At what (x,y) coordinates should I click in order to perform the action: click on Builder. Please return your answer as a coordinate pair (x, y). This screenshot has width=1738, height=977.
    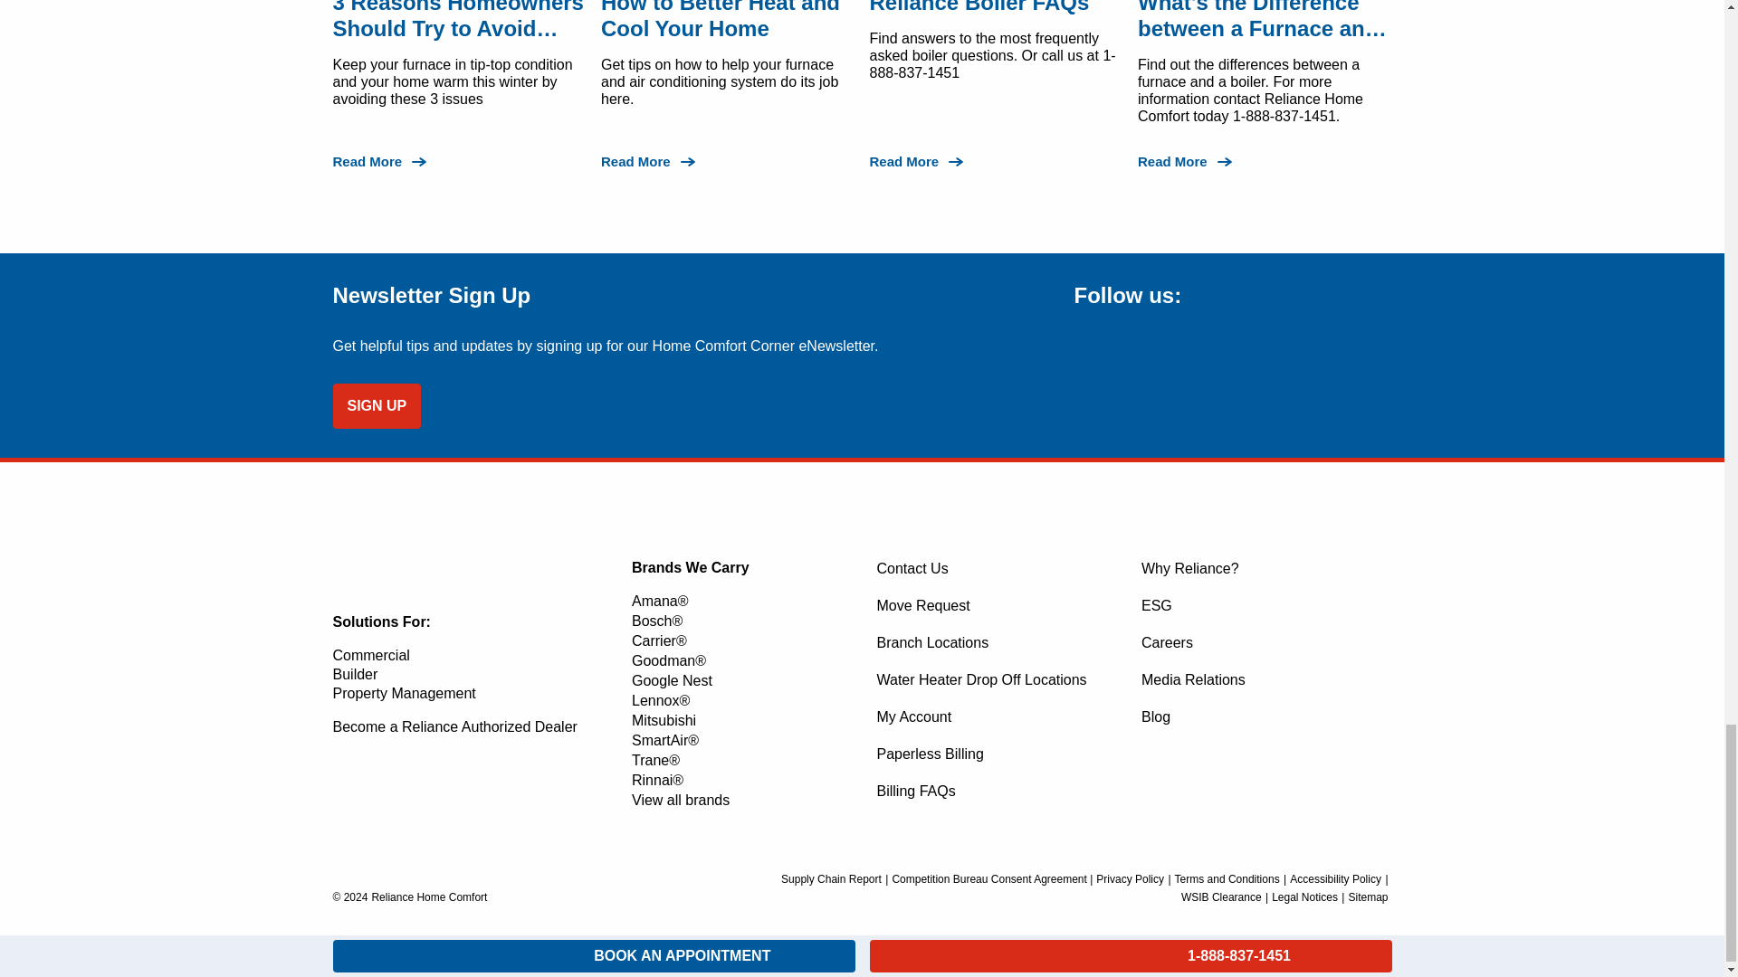
    Looking at the image, I should click on (356, 673).